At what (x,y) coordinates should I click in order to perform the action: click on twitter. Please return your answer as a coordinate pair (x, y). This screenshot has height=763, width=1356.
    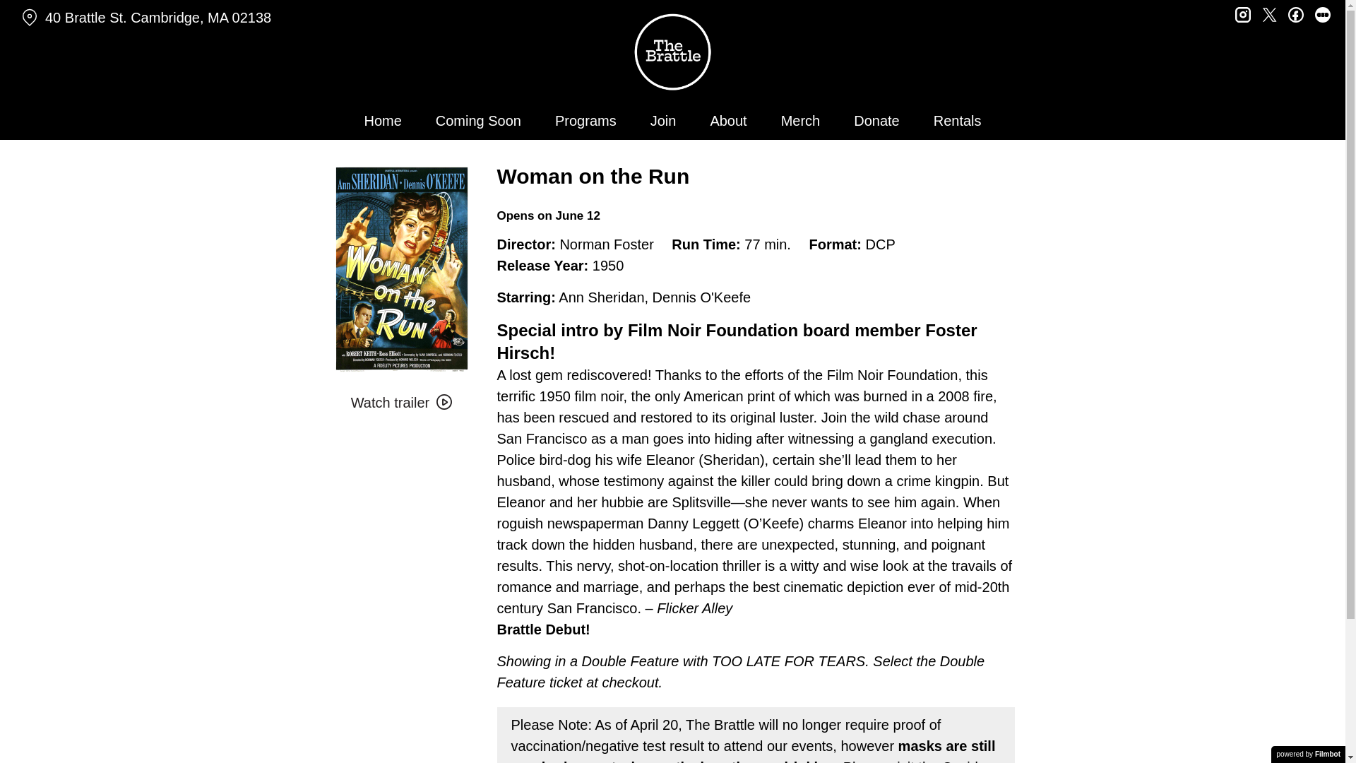
    Looking at the image, I should click on (1270, 13).